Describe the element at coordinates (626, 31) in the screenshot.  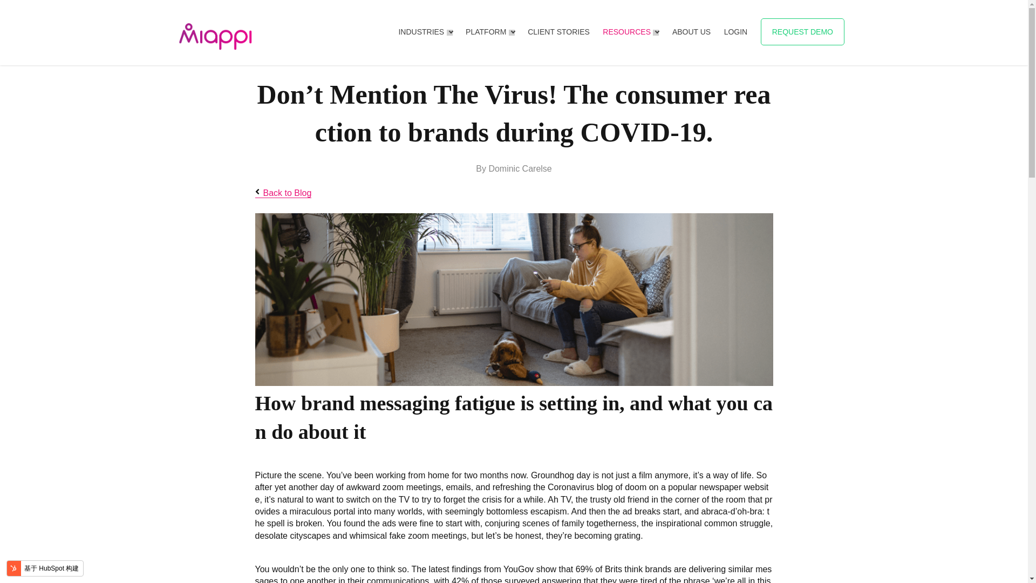
I see `RESOURCES` at that location.